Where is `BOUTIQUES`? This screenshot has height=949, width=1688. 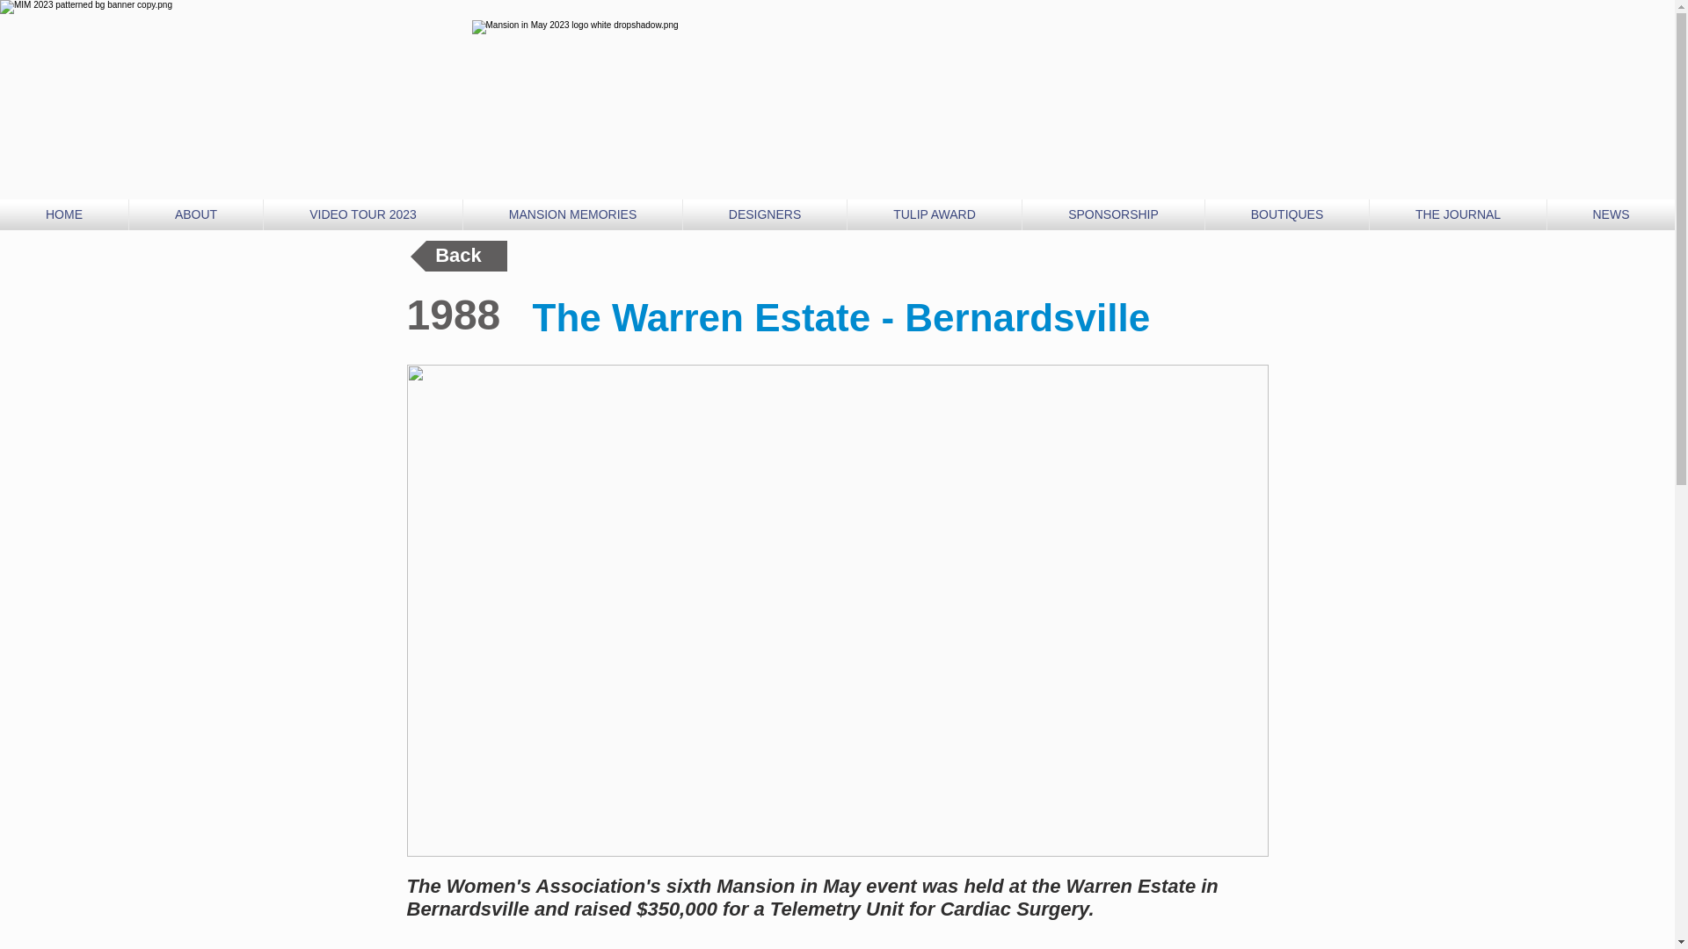 BOUTIQUES is located at coordinates (1287, 214).